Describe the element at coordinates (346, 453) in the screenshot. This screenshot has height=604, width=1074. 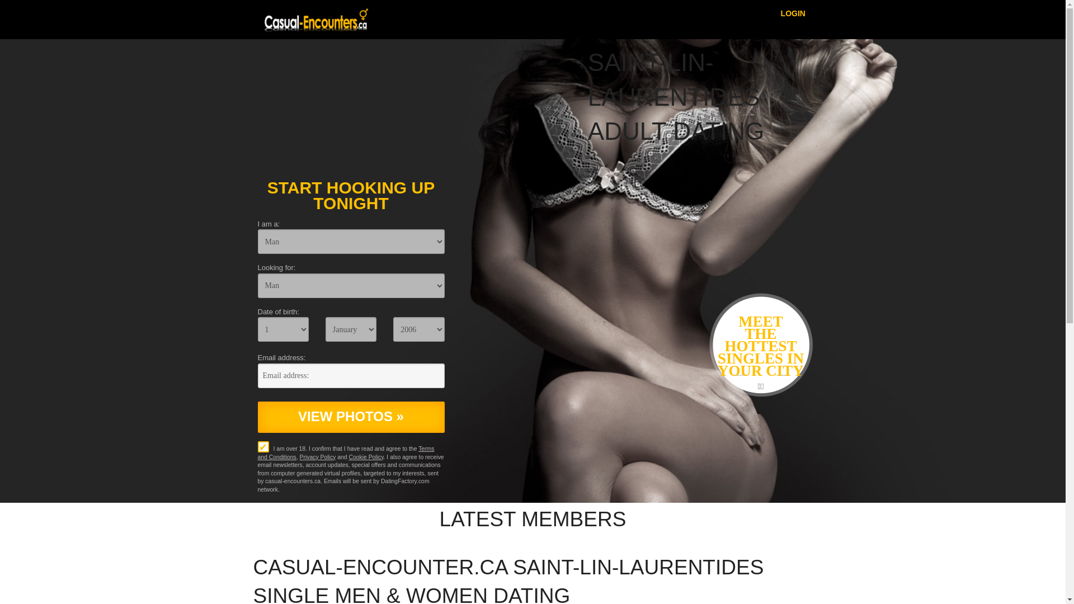
I see `Terms and Conditions` at that location.